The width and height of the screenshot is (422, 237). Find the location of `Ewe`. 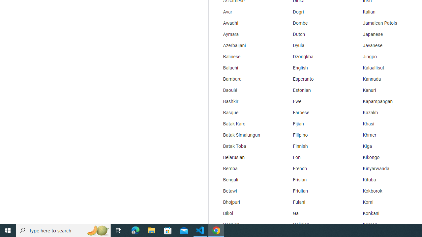

Ewe is located at coordinates (316, 101).